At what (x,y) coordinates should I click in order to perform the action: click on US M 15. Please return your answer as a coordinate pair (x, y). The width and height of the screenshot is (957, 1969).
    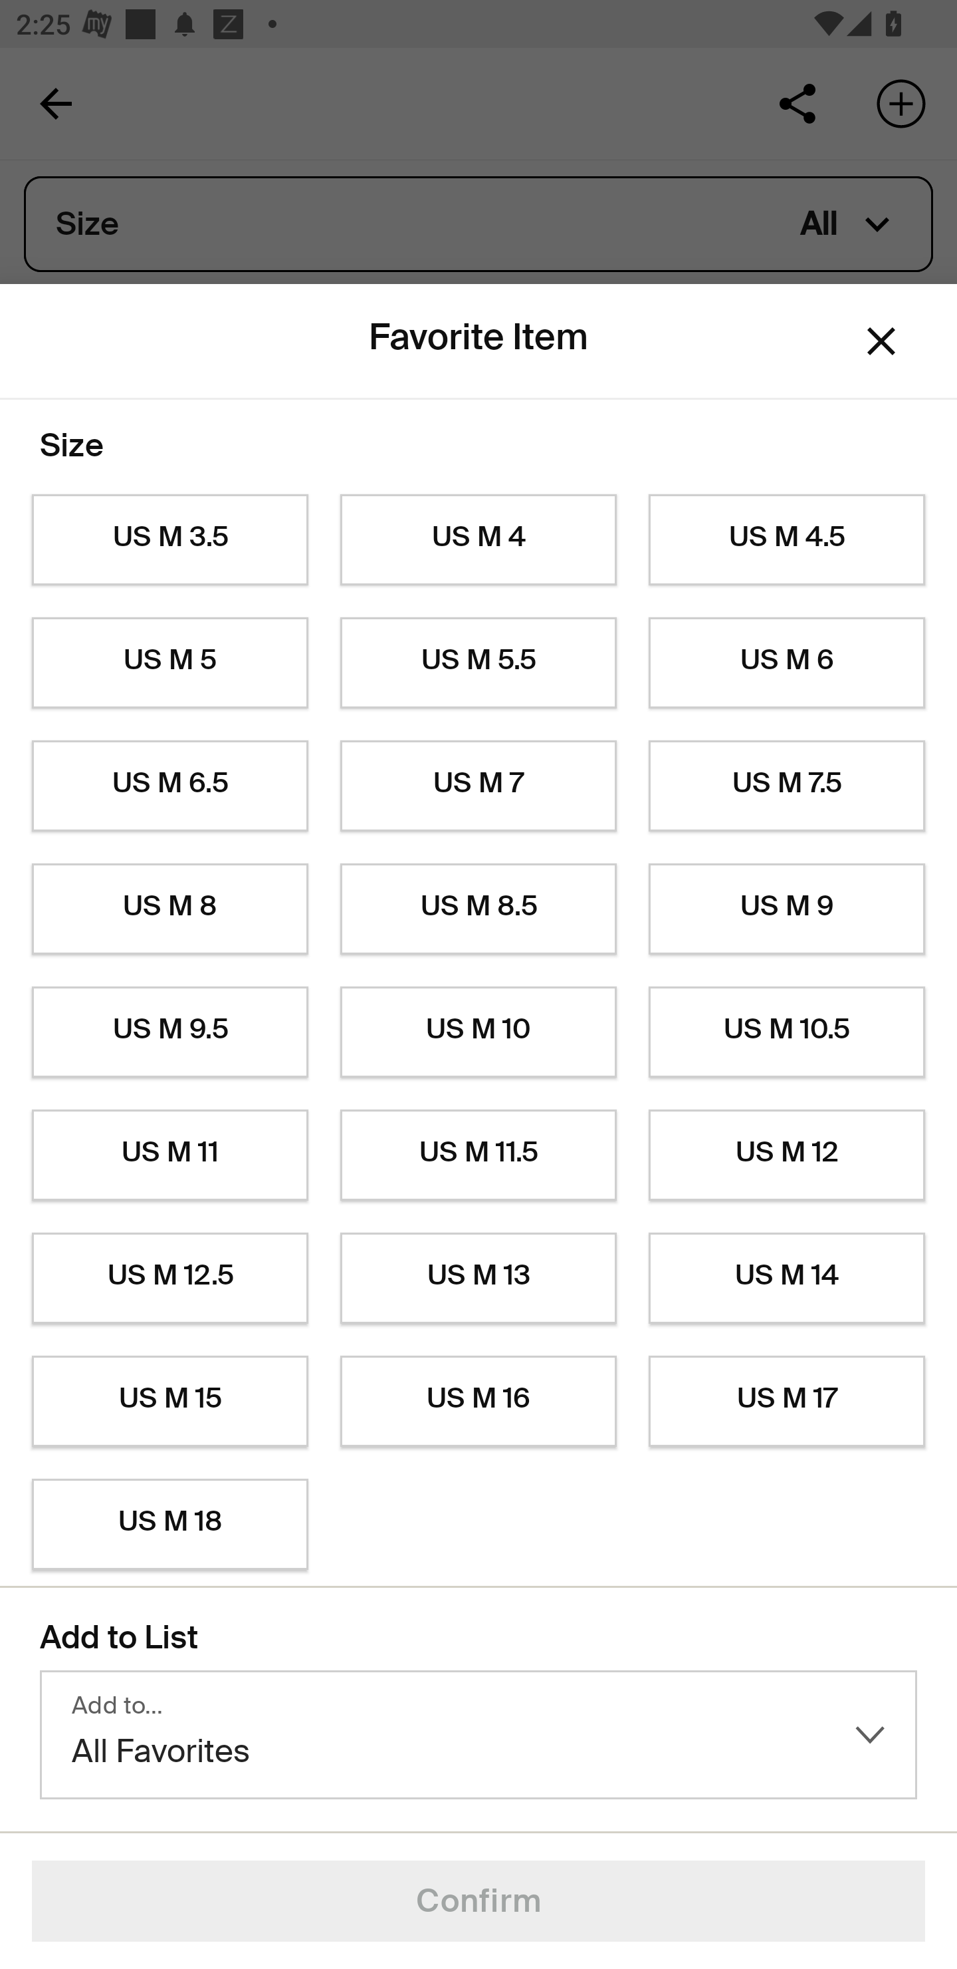
    Looking at the image, I should click on (169, 1402).